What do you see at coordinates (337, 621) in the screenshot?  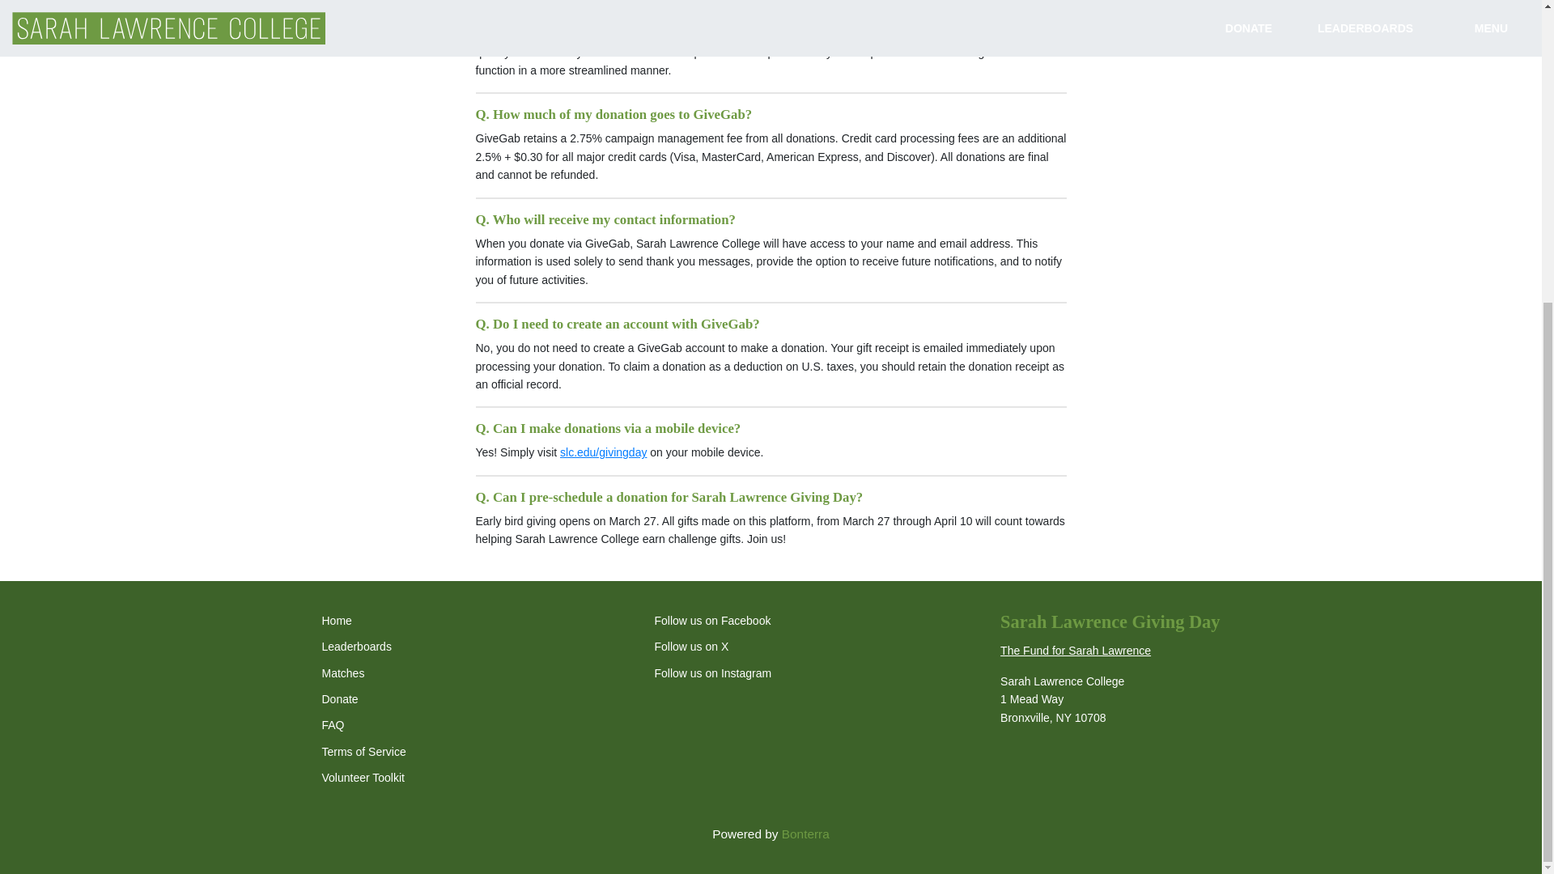 I see `Home` at bounding box center [337, 621].